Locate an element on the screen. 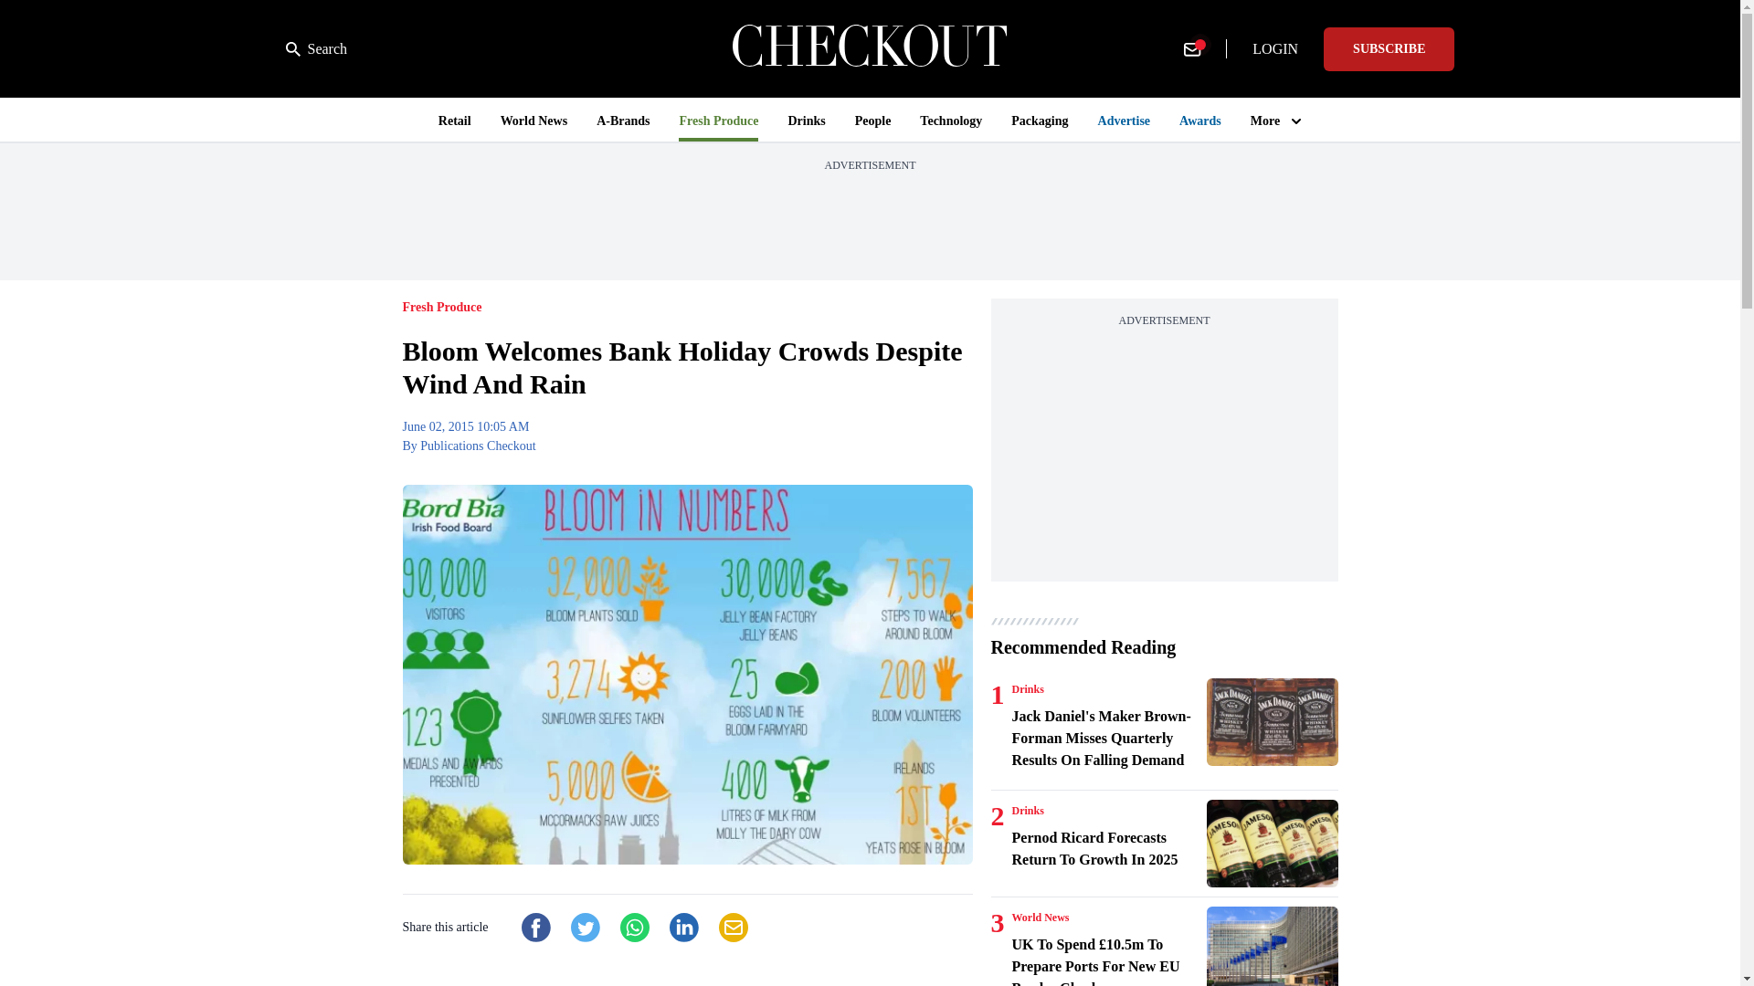 This screenshot has height=986, width=1754. Search is located at coordinates (316, 49).